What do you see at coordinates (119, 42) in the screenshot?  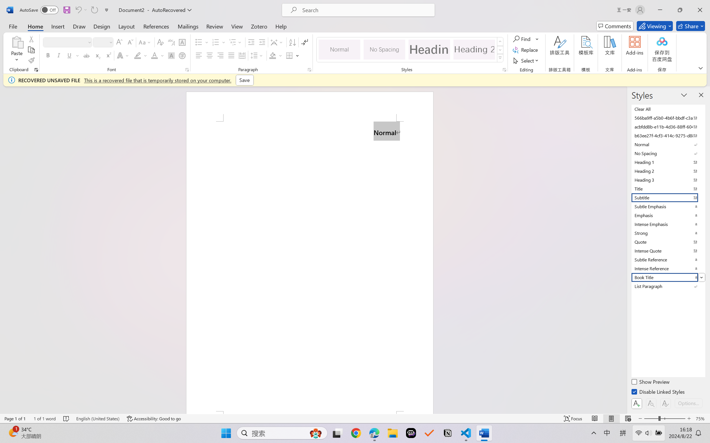 I see `Grow Font` at bounding box center [119, 42].